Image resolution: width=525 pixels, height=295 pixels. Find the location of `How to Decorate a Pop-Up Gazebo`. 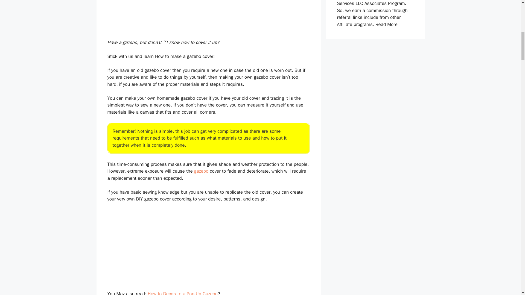

How to Decorate a Pop-Up Gazebo is located at coordinates (183, 293).